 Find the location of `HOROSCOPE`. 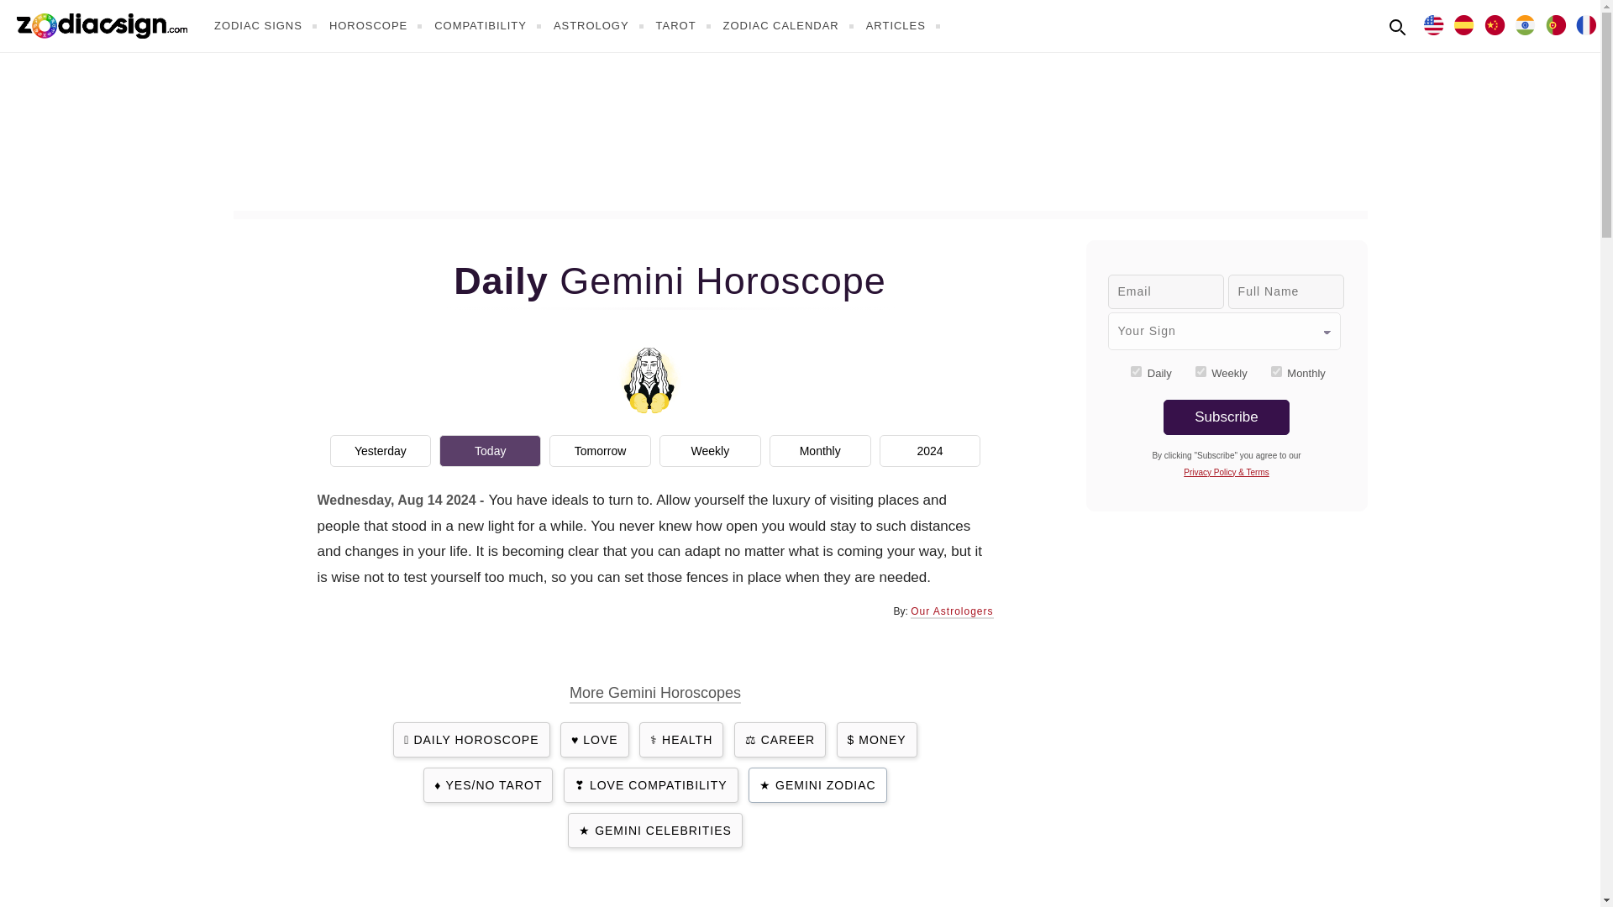

HOROSCOPE is located at coordinates (378, 25).